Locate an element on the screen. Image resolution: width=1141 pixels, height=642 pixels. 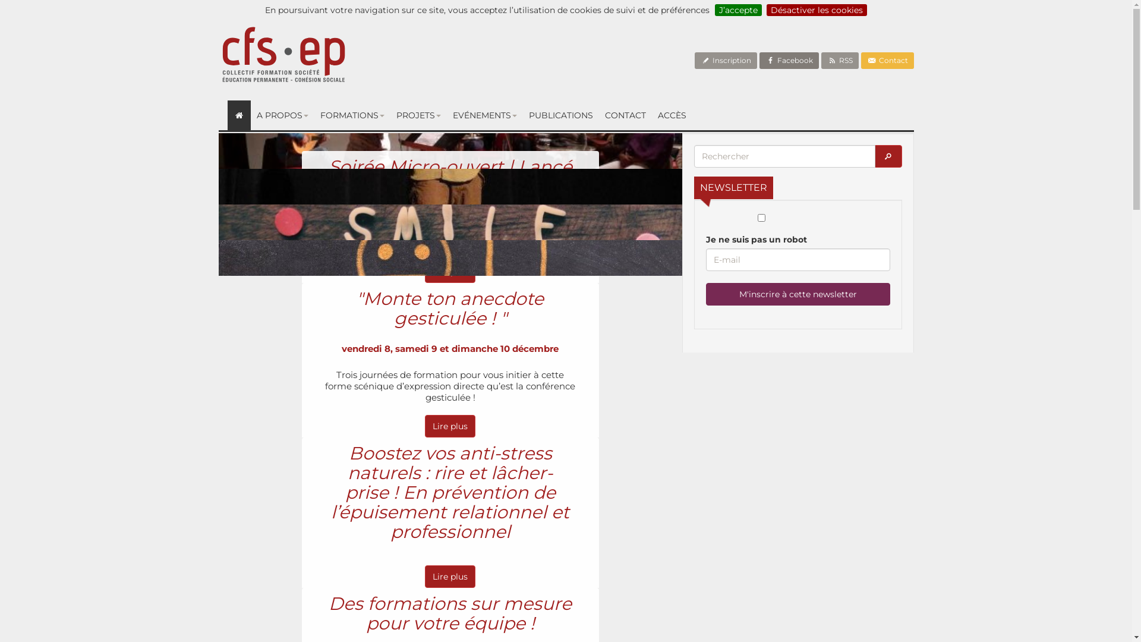
Lire plus is located at coordinates (450, 577).